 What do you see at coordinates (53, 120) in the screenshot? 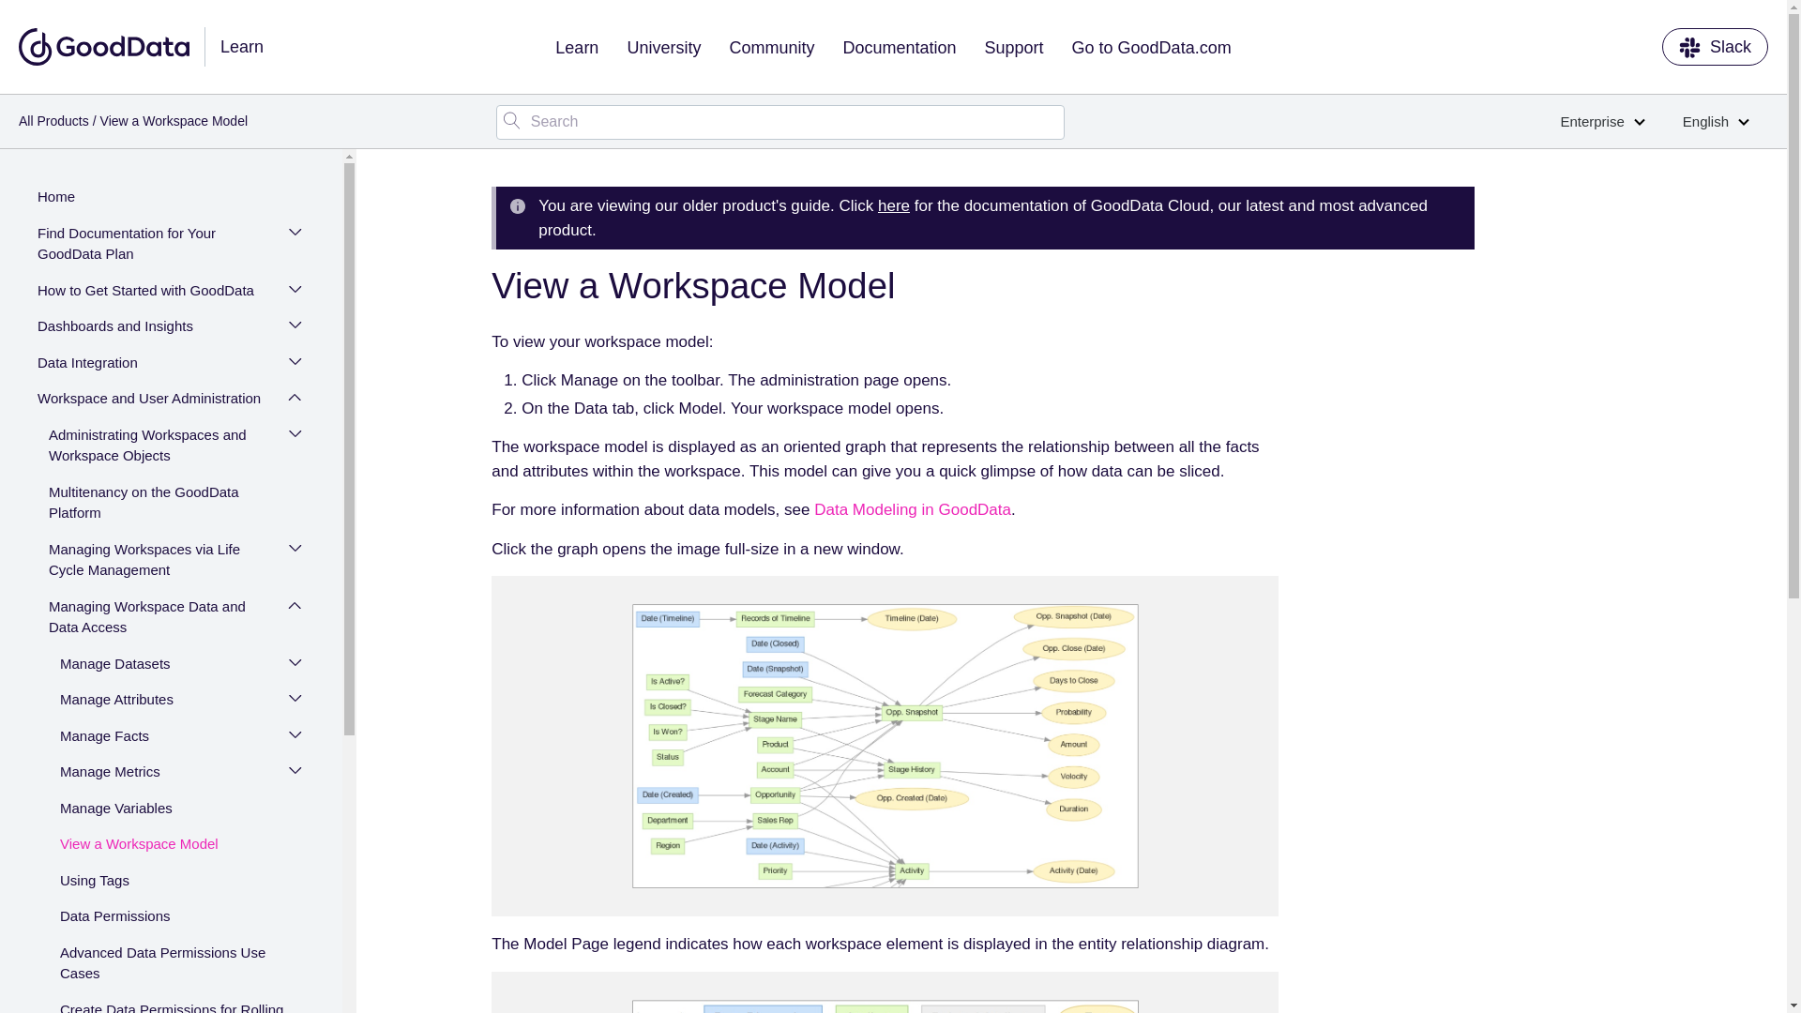
I see `All Products` at bounding box center [53, 120].